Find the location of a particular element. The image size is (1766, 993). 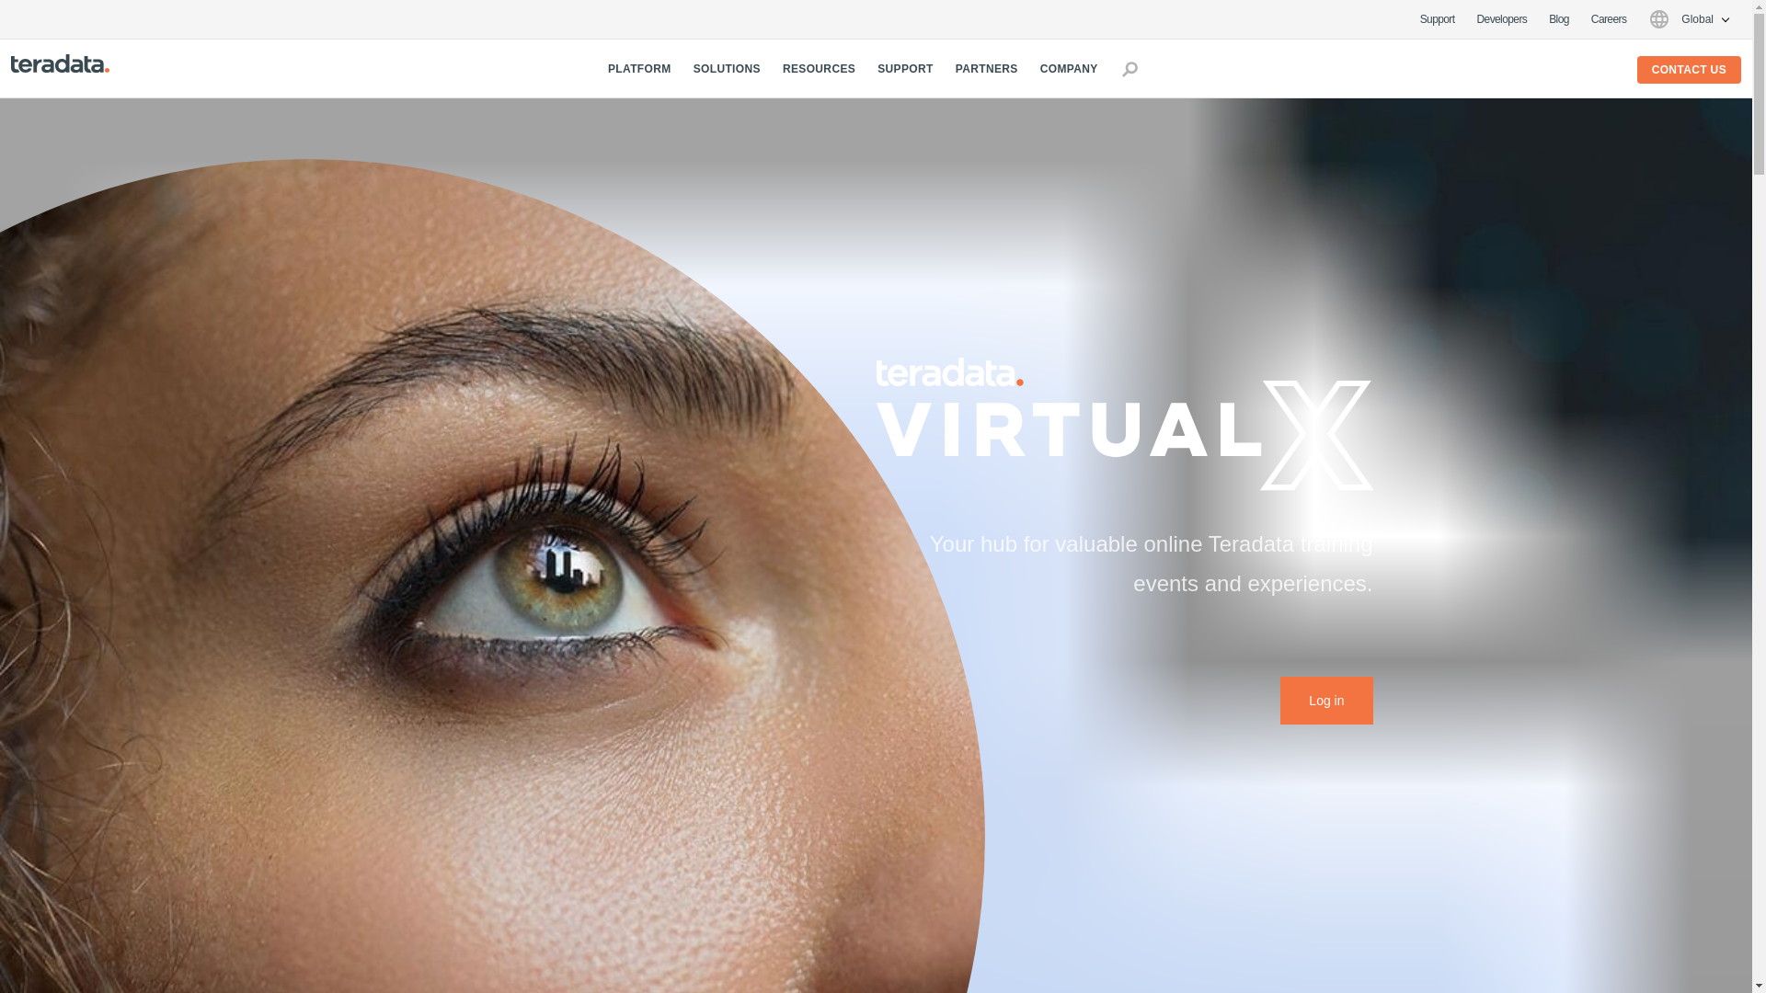

Support is located at coordinates (1437, 19).